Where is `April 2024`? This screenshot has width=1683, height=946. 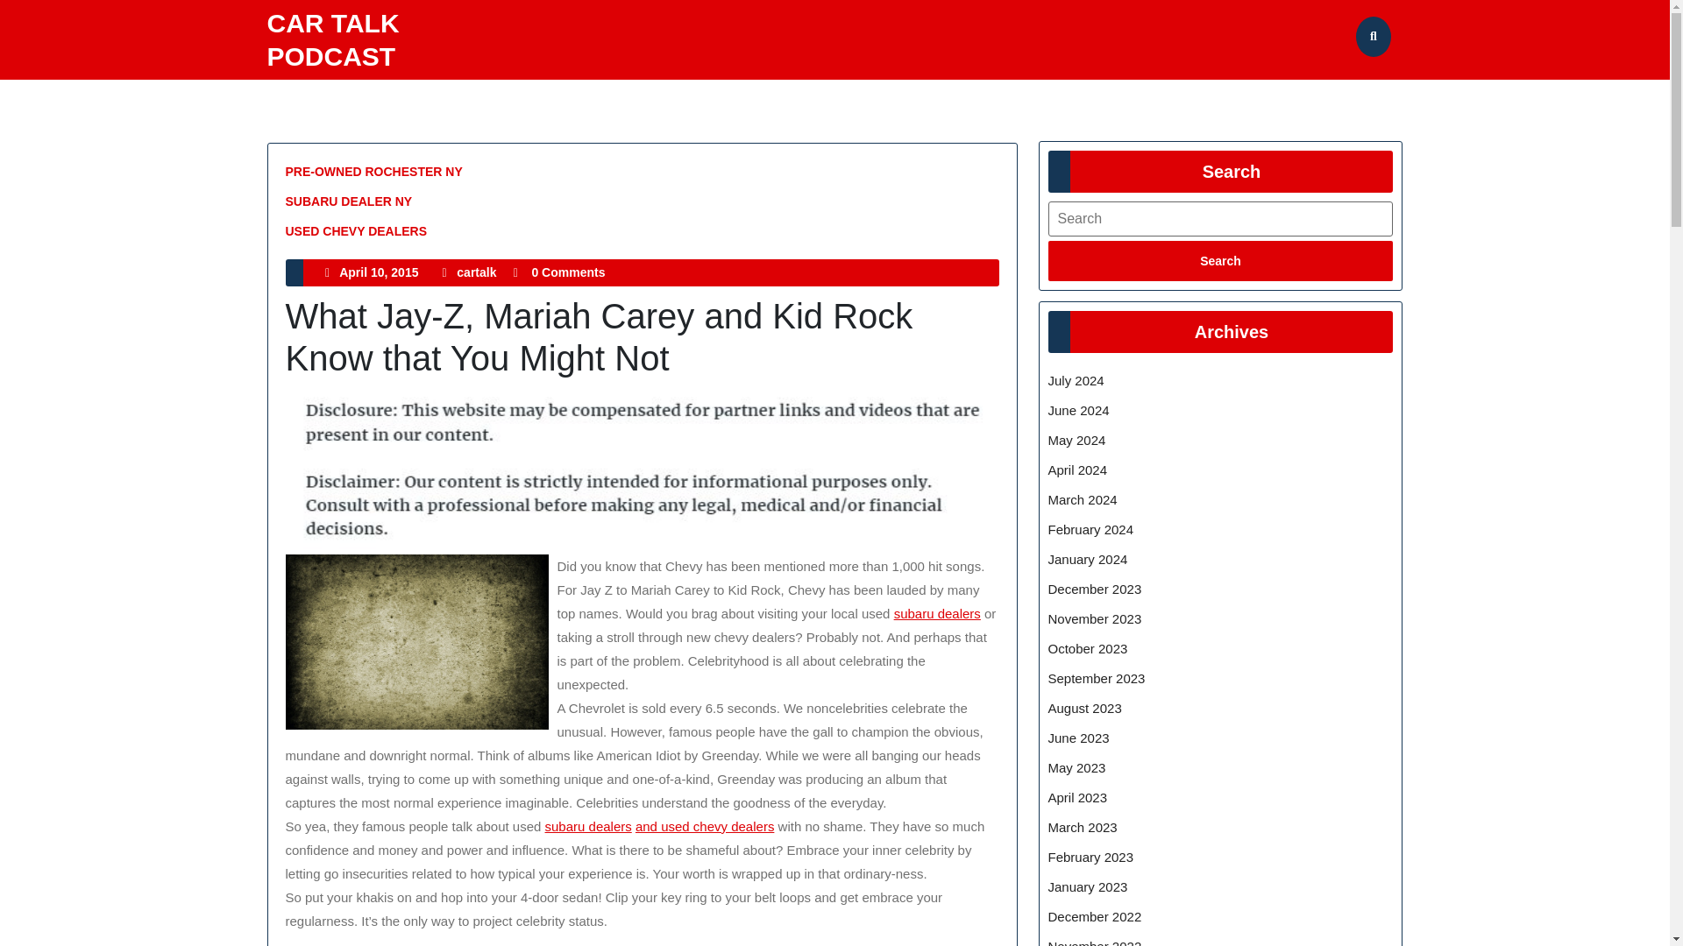
April 2024 is located at coordinates (1078, 469).